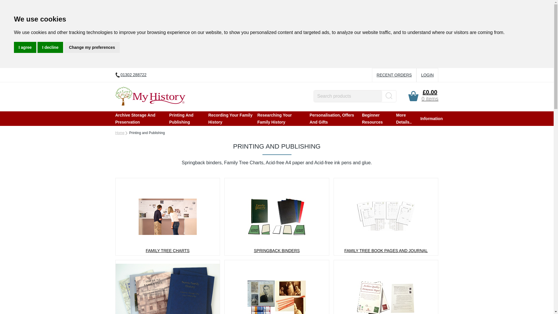 The image size is (558, 314). Describe the element at coordinates (150, 96) in the screenshot. I see `My History My History Catalogue` at that location.